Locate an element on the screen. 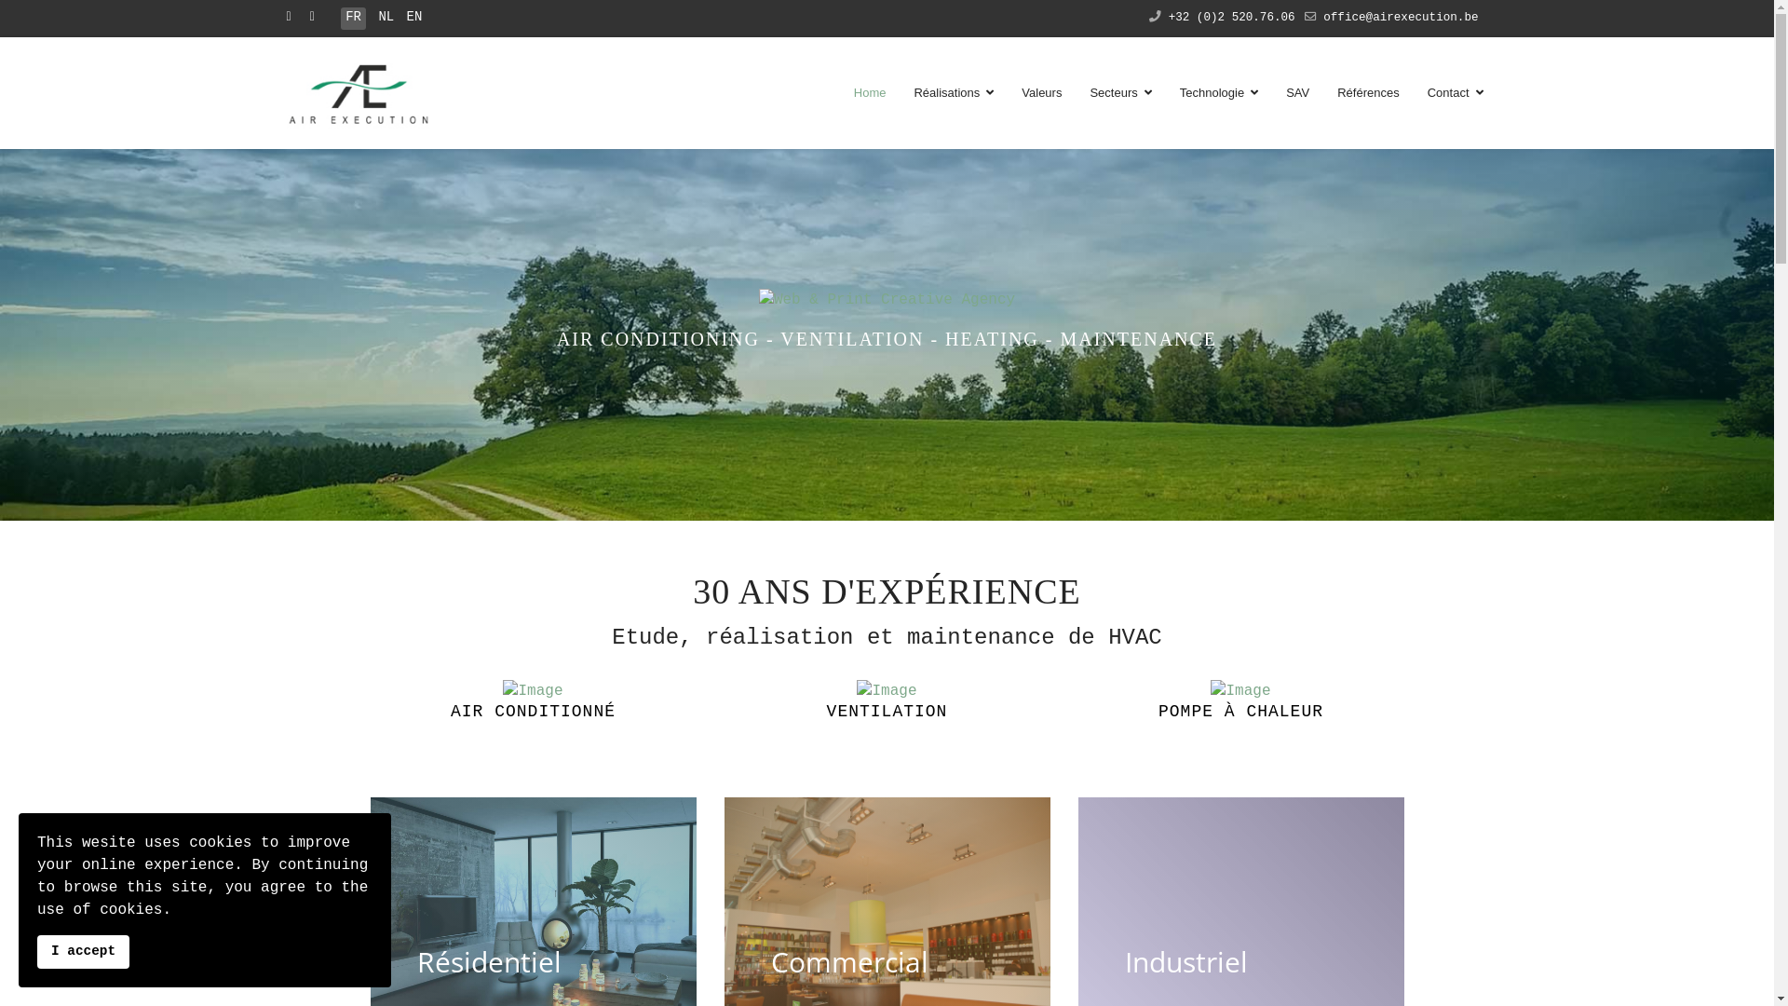  Valeurs is located at coordinates (1041, 93).